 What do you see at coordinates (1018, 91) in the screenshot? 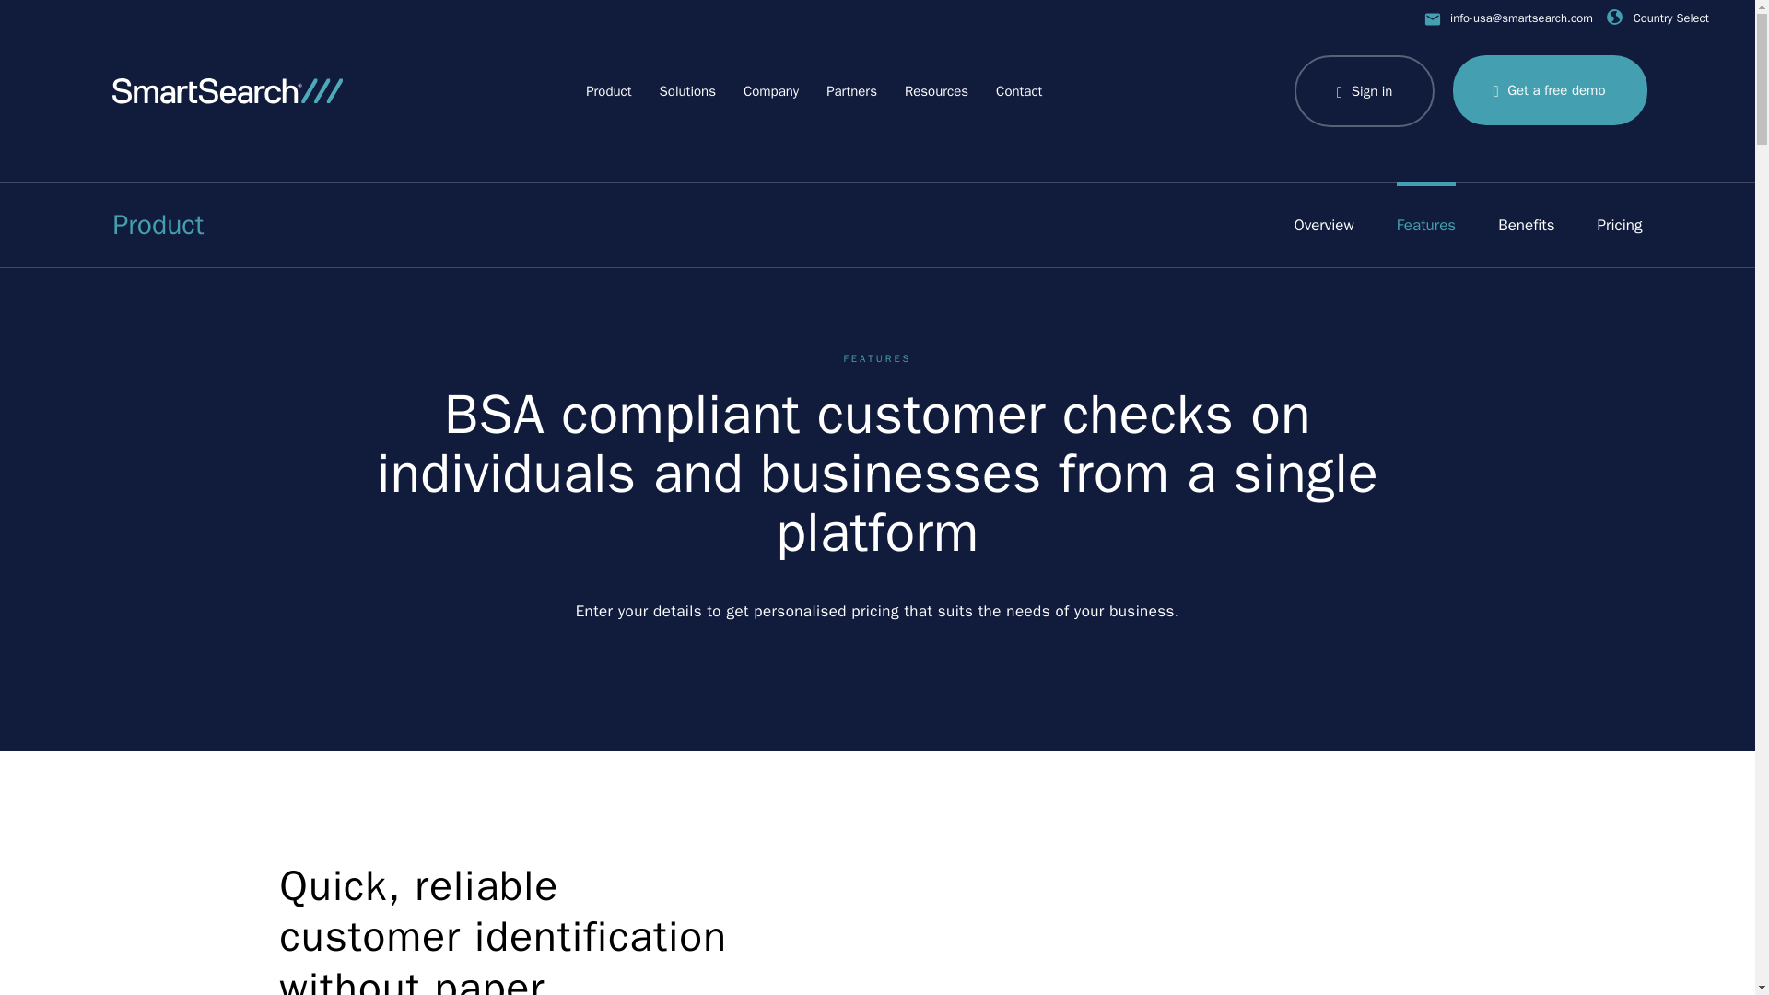
I see `Contact` at bounding box center [1018, 91].